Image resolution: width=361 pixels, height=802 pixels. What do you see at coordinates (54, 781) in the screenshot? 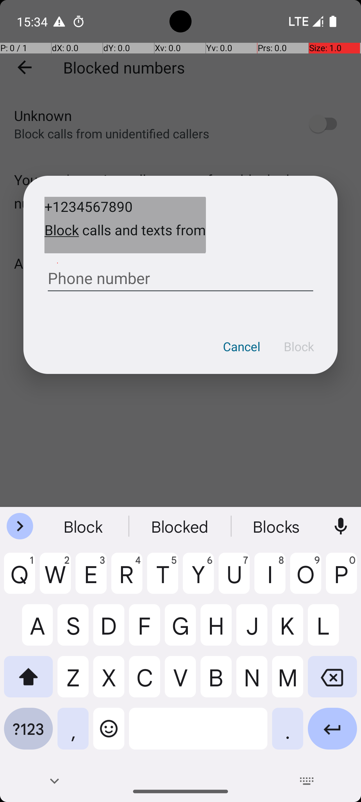
I see `Back` at bounding box center [54, 781].